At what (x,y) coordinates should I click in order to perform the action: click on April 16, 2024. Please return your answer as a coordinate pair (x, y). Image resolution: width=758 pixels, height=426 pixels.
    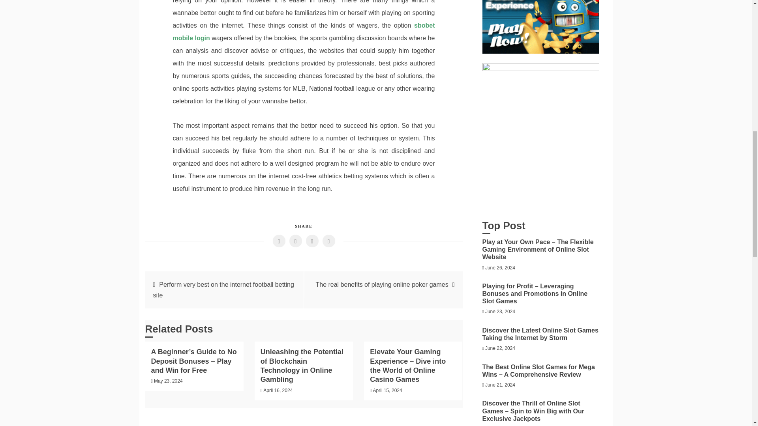
    Looking at the image, I should click on (278, 390).